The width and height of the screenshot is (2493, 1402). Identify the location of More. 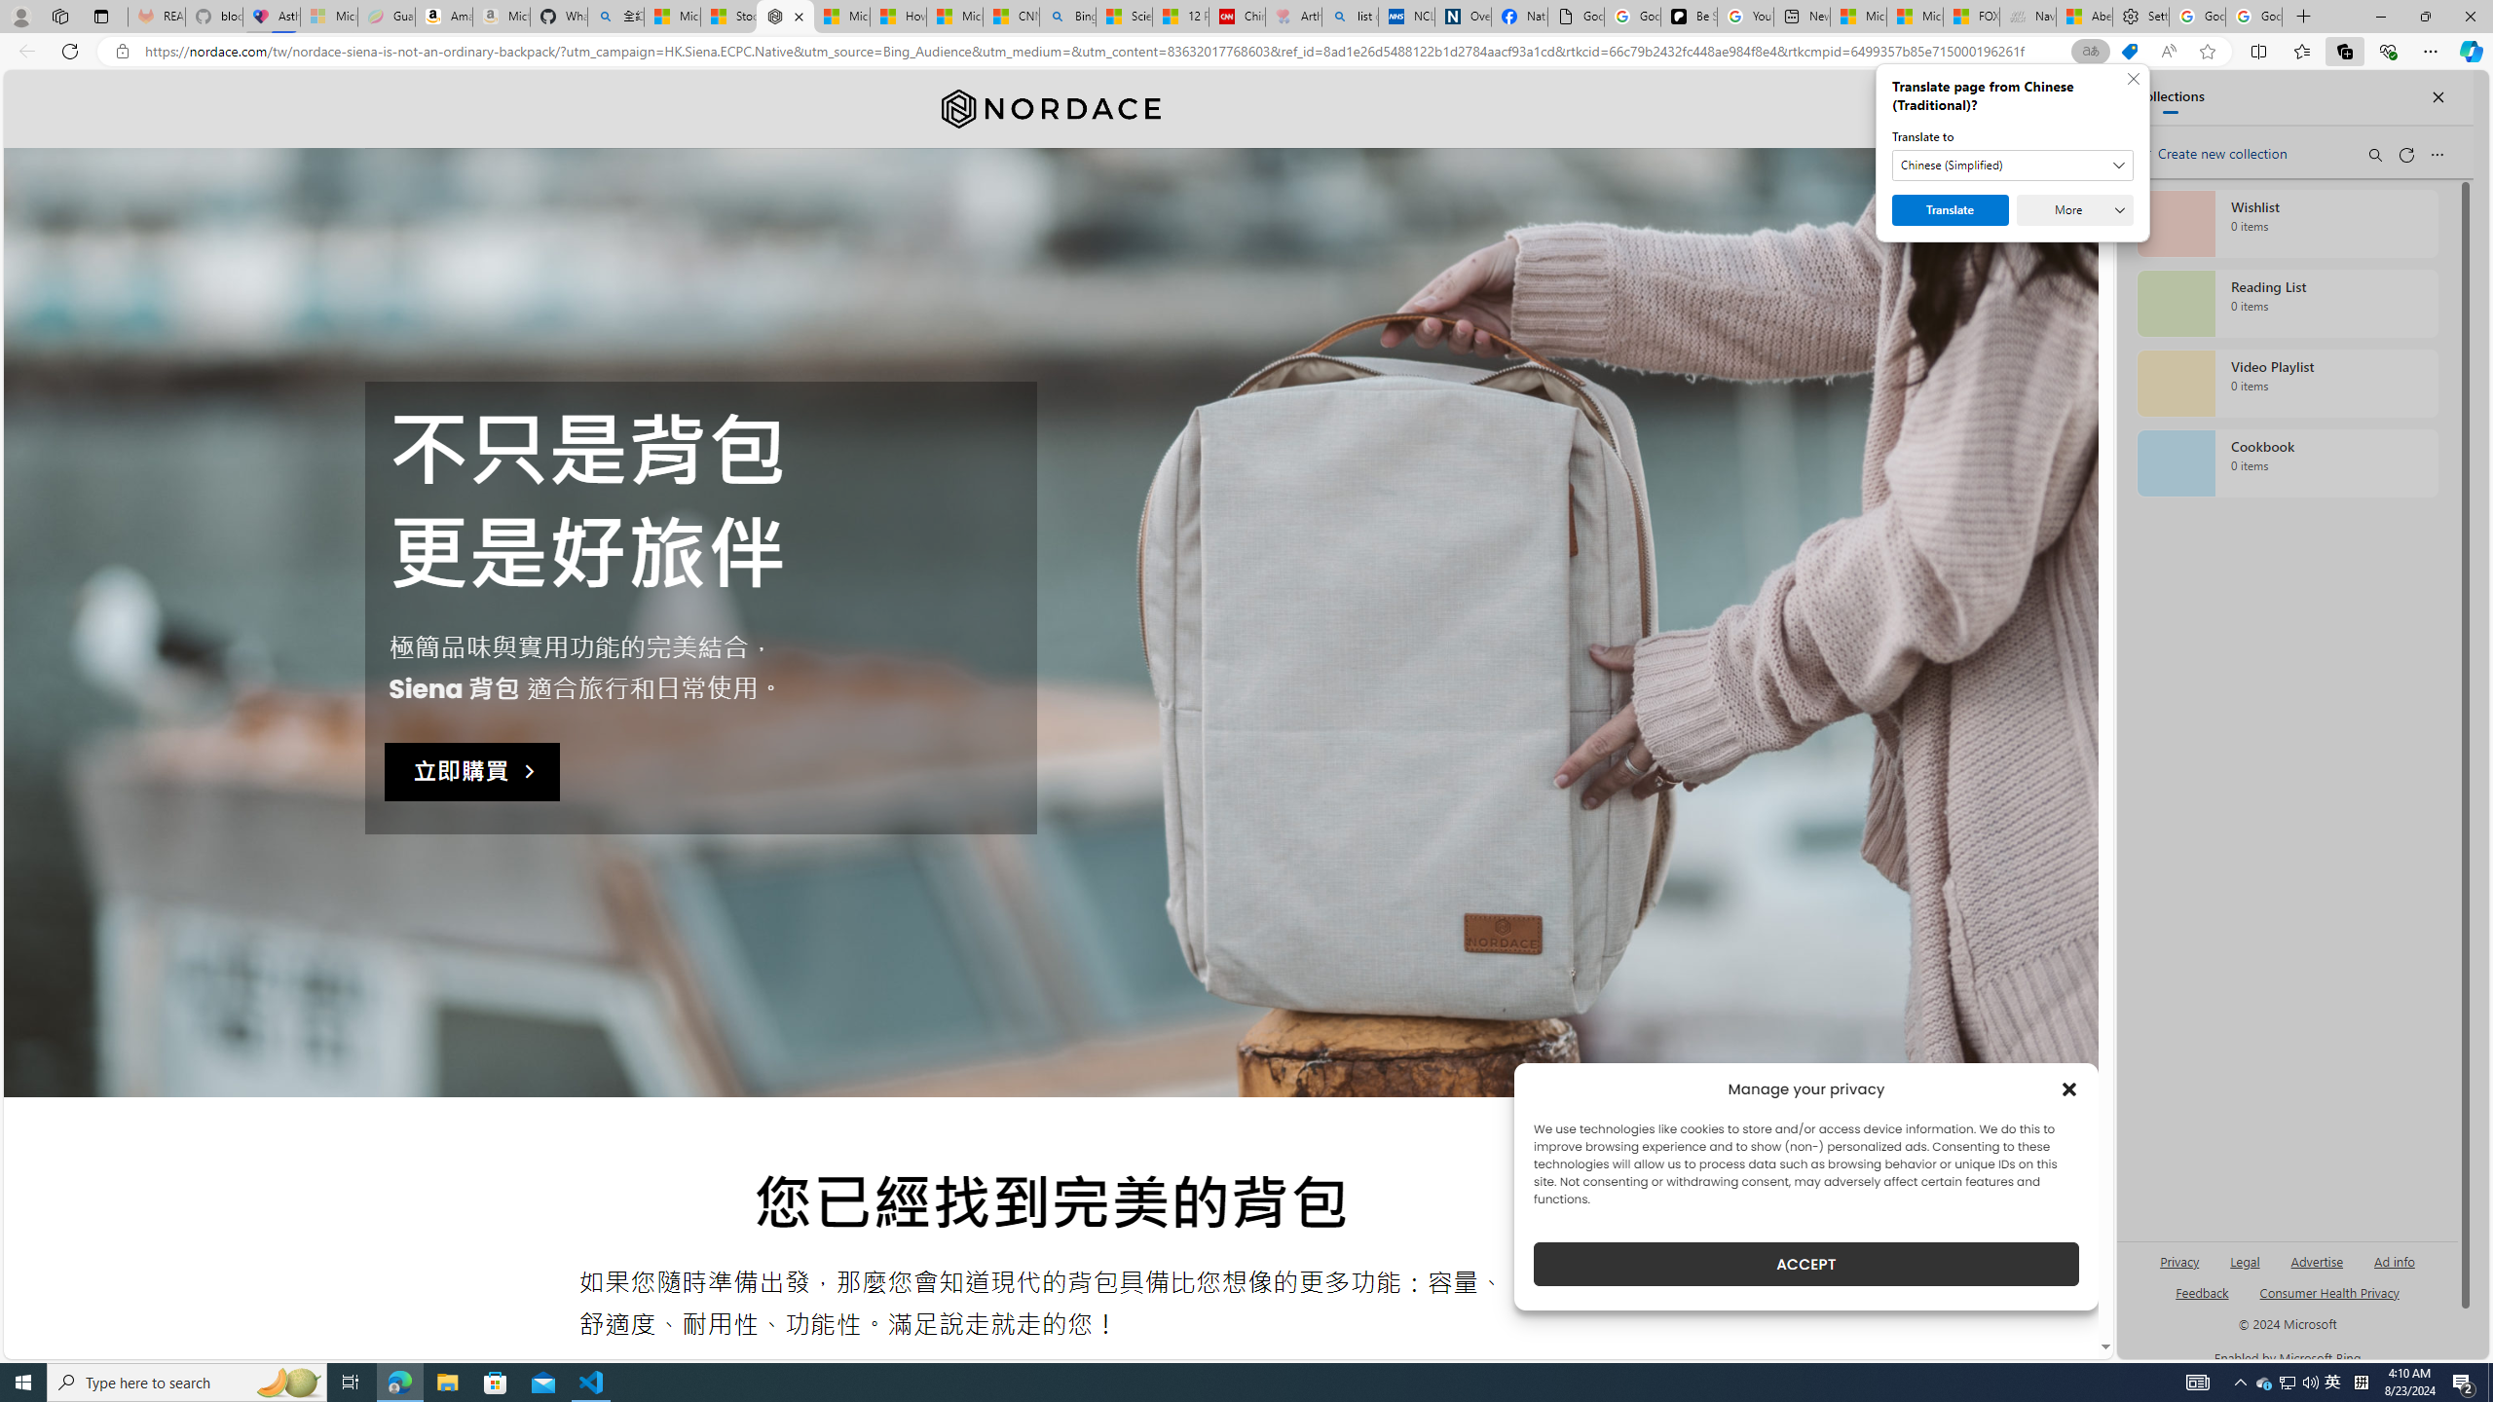
(2075, 210).